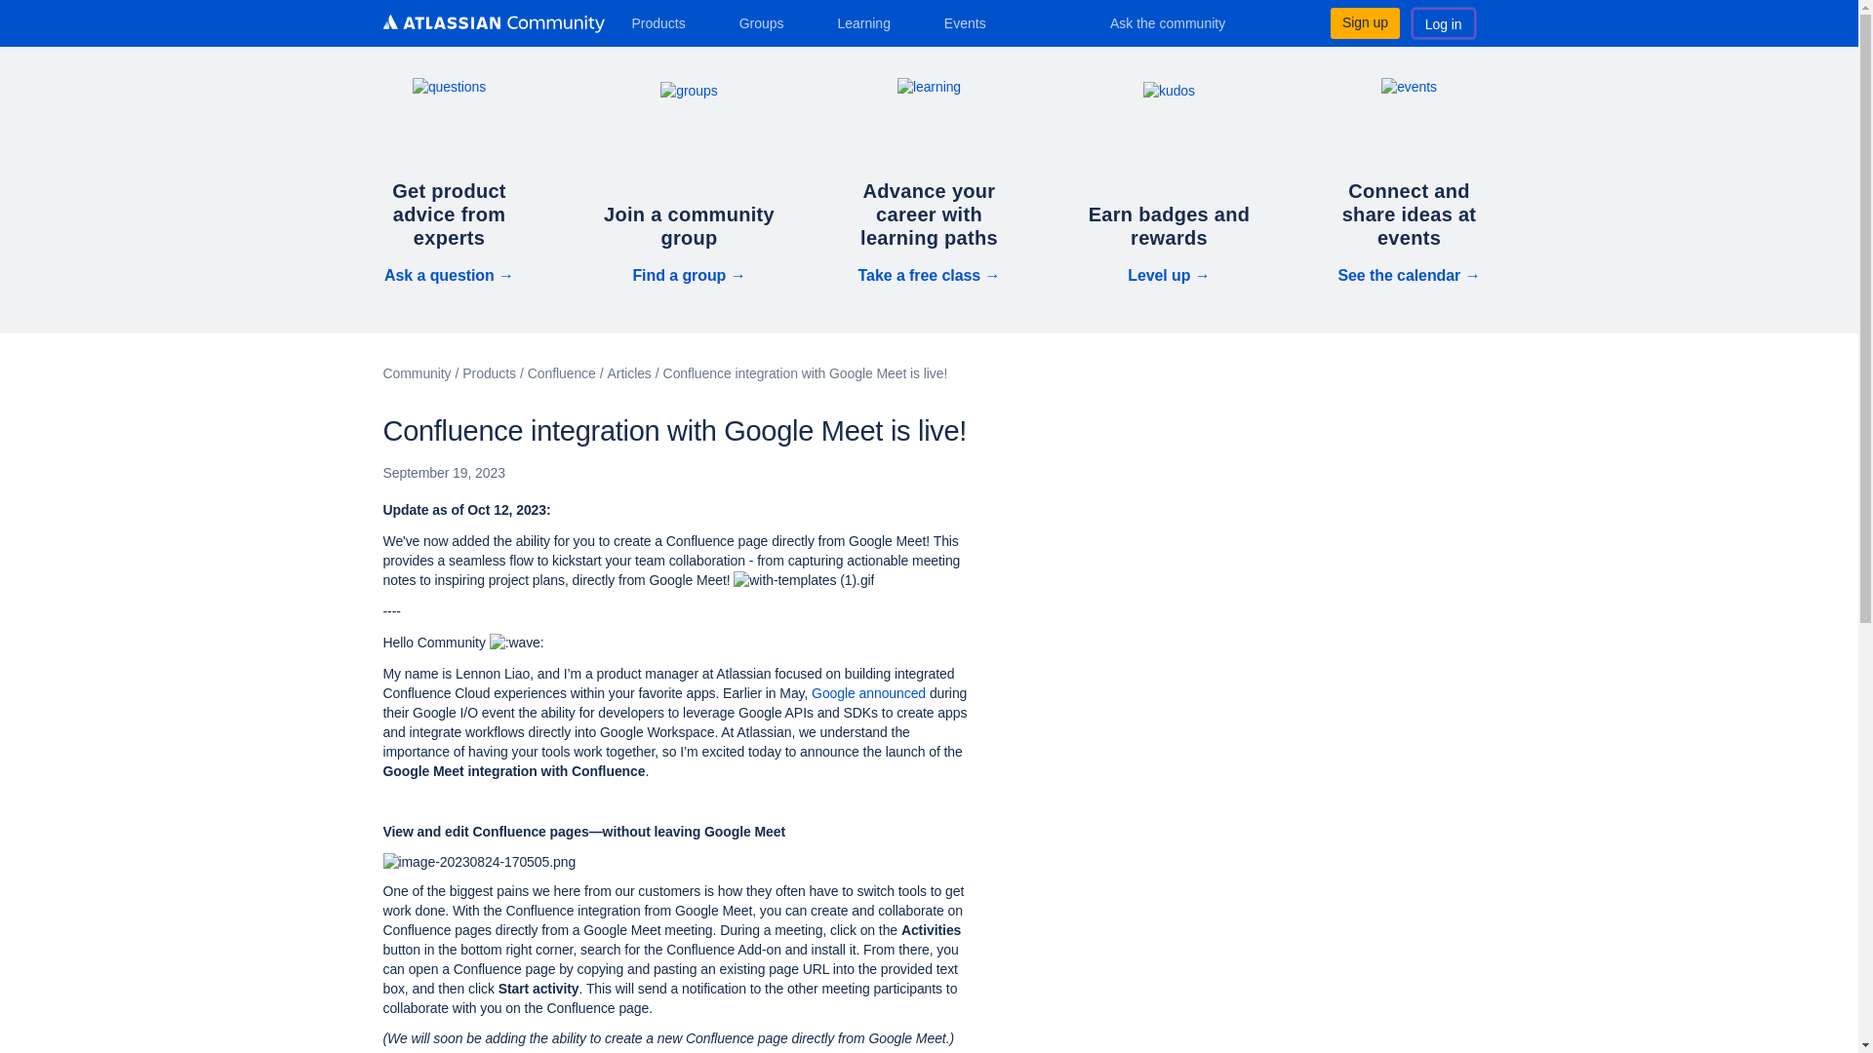  I want to click on image-20230824-170505.png, so click(478, 862).